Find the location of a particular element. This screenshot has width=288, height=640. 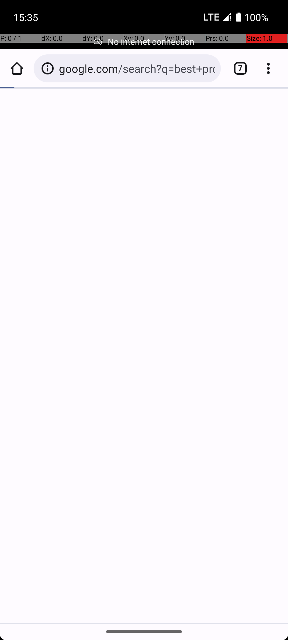

google.com/search?q=best+productivity+apps+for+2023&oq=best+productivity+apps+for+2023&aqs=chrome..69i57.1010j0j4&client=ms-unknown&sourceid=chrome-mobile&ie=UTF-8 is located at coordinates (137, 68).